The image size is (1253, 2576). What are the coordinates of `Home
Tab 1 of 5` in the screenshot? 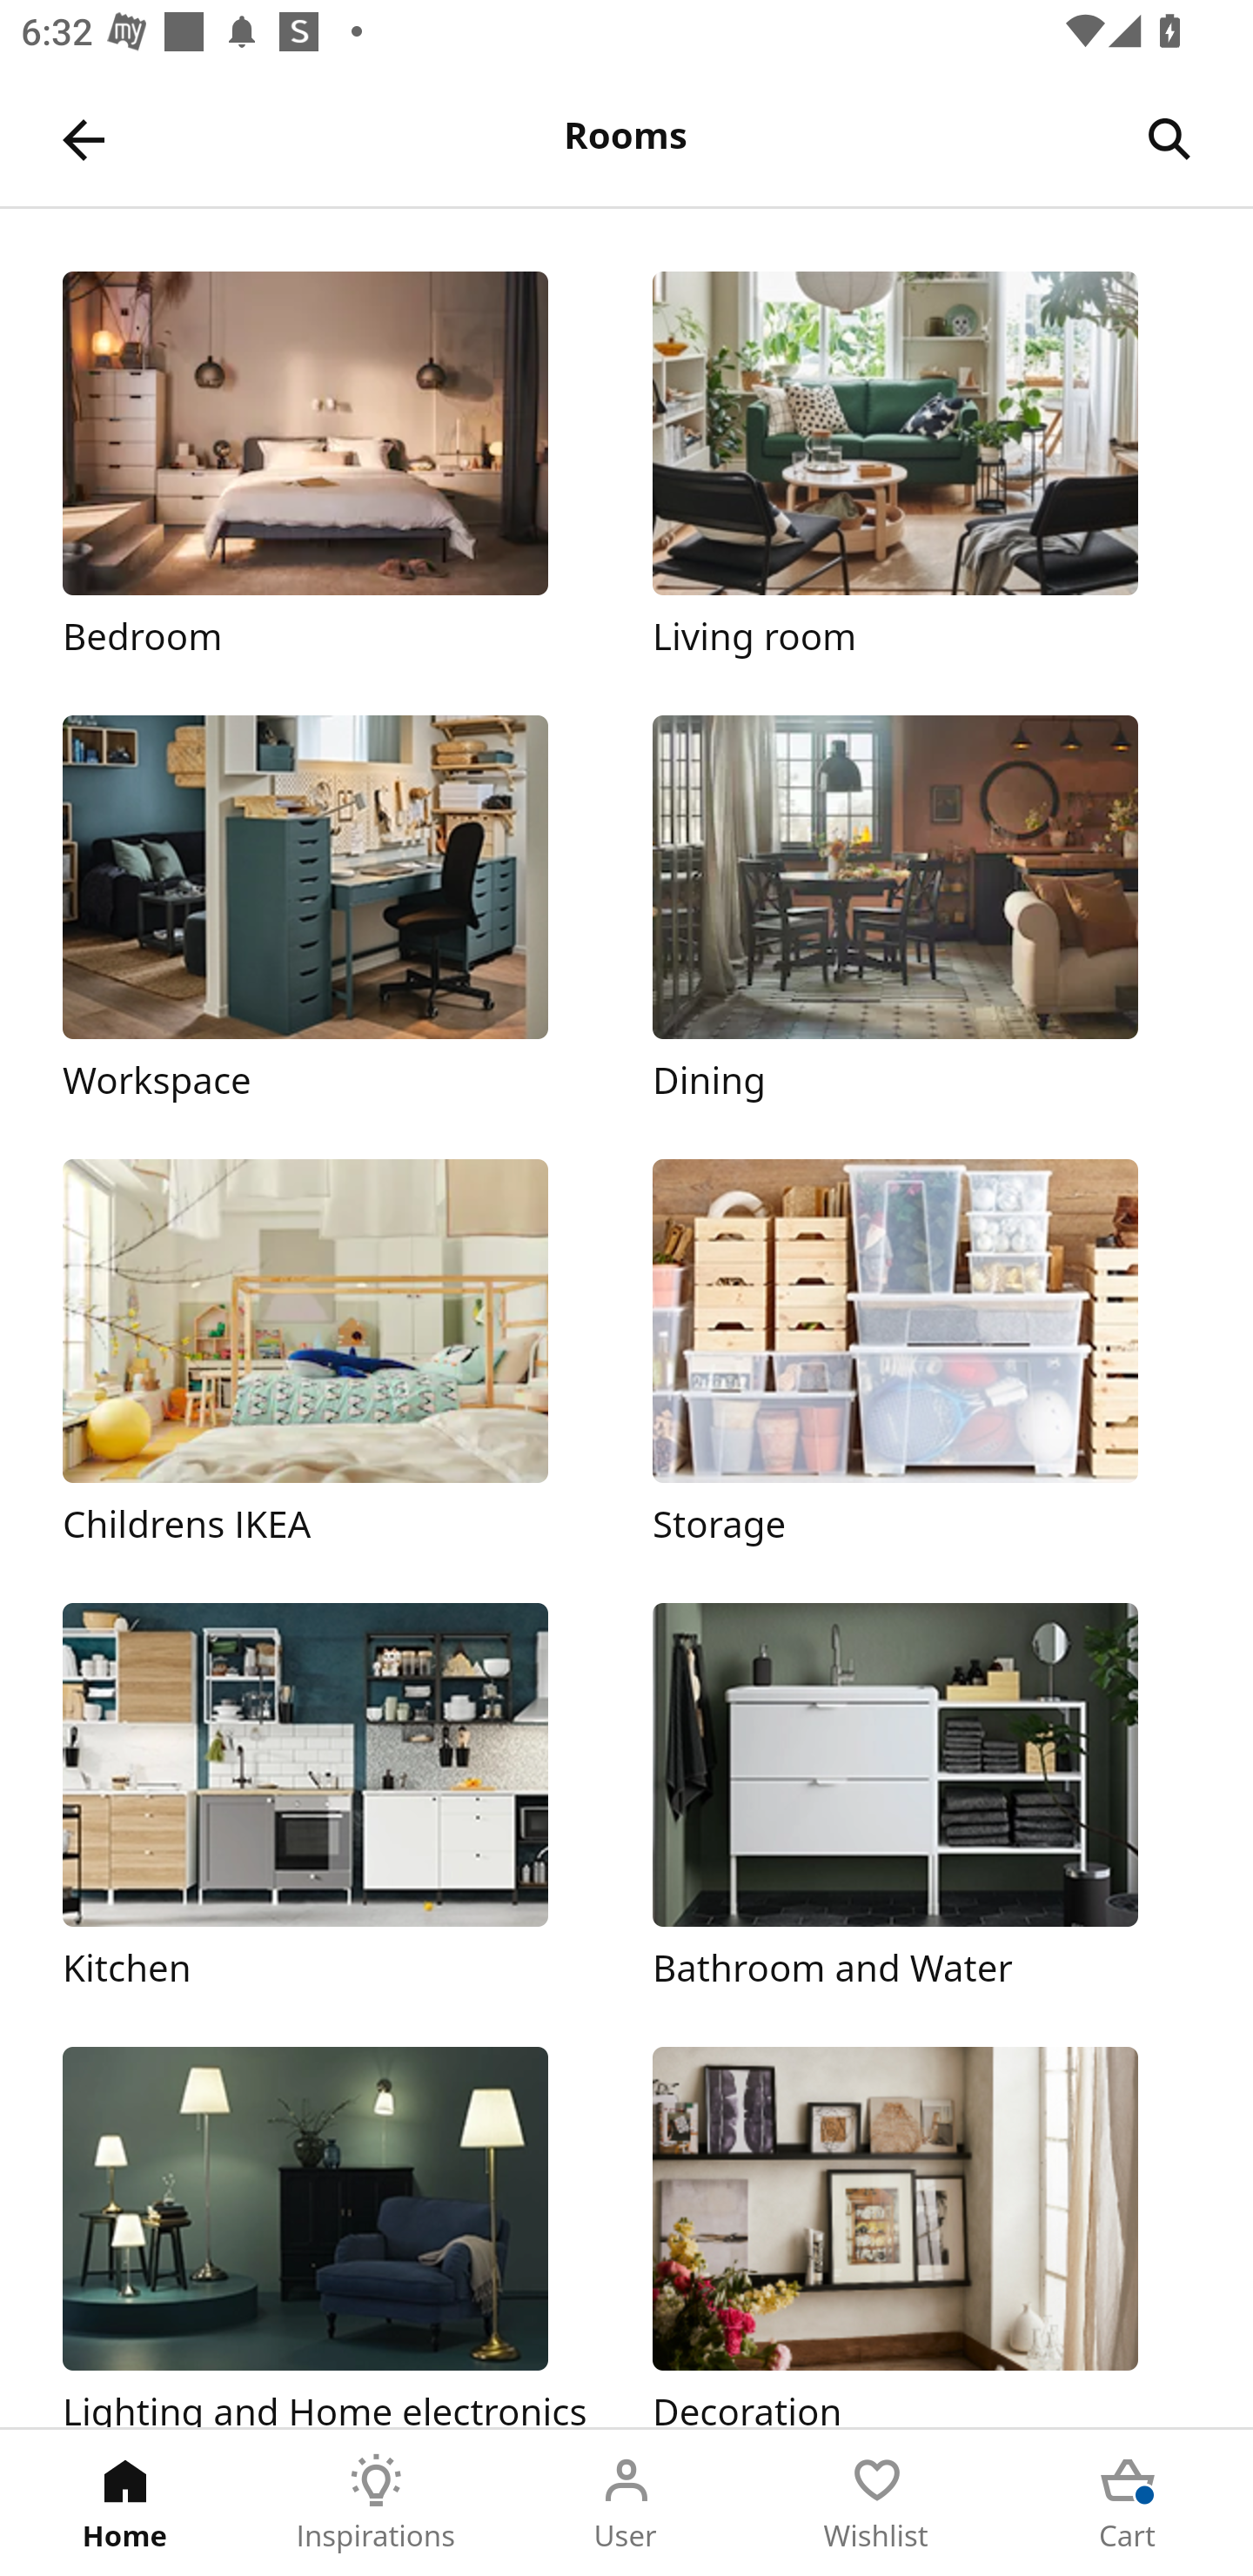 It's located at (125, 2503).